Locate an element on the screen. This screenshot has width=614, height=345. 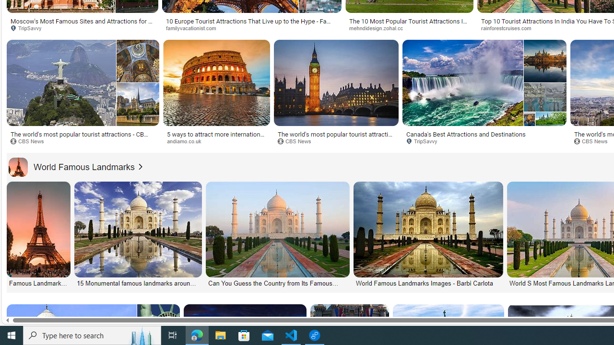
World Famous Landmarks is located at coordinates (18, 167).